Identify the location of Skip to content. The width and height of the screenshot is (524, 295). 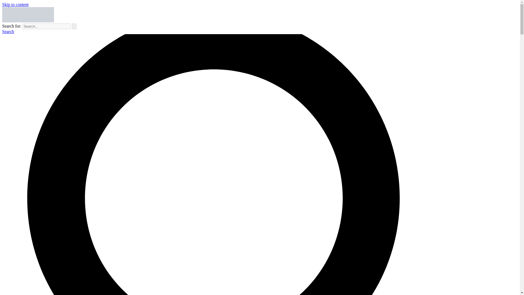
(15, 4).